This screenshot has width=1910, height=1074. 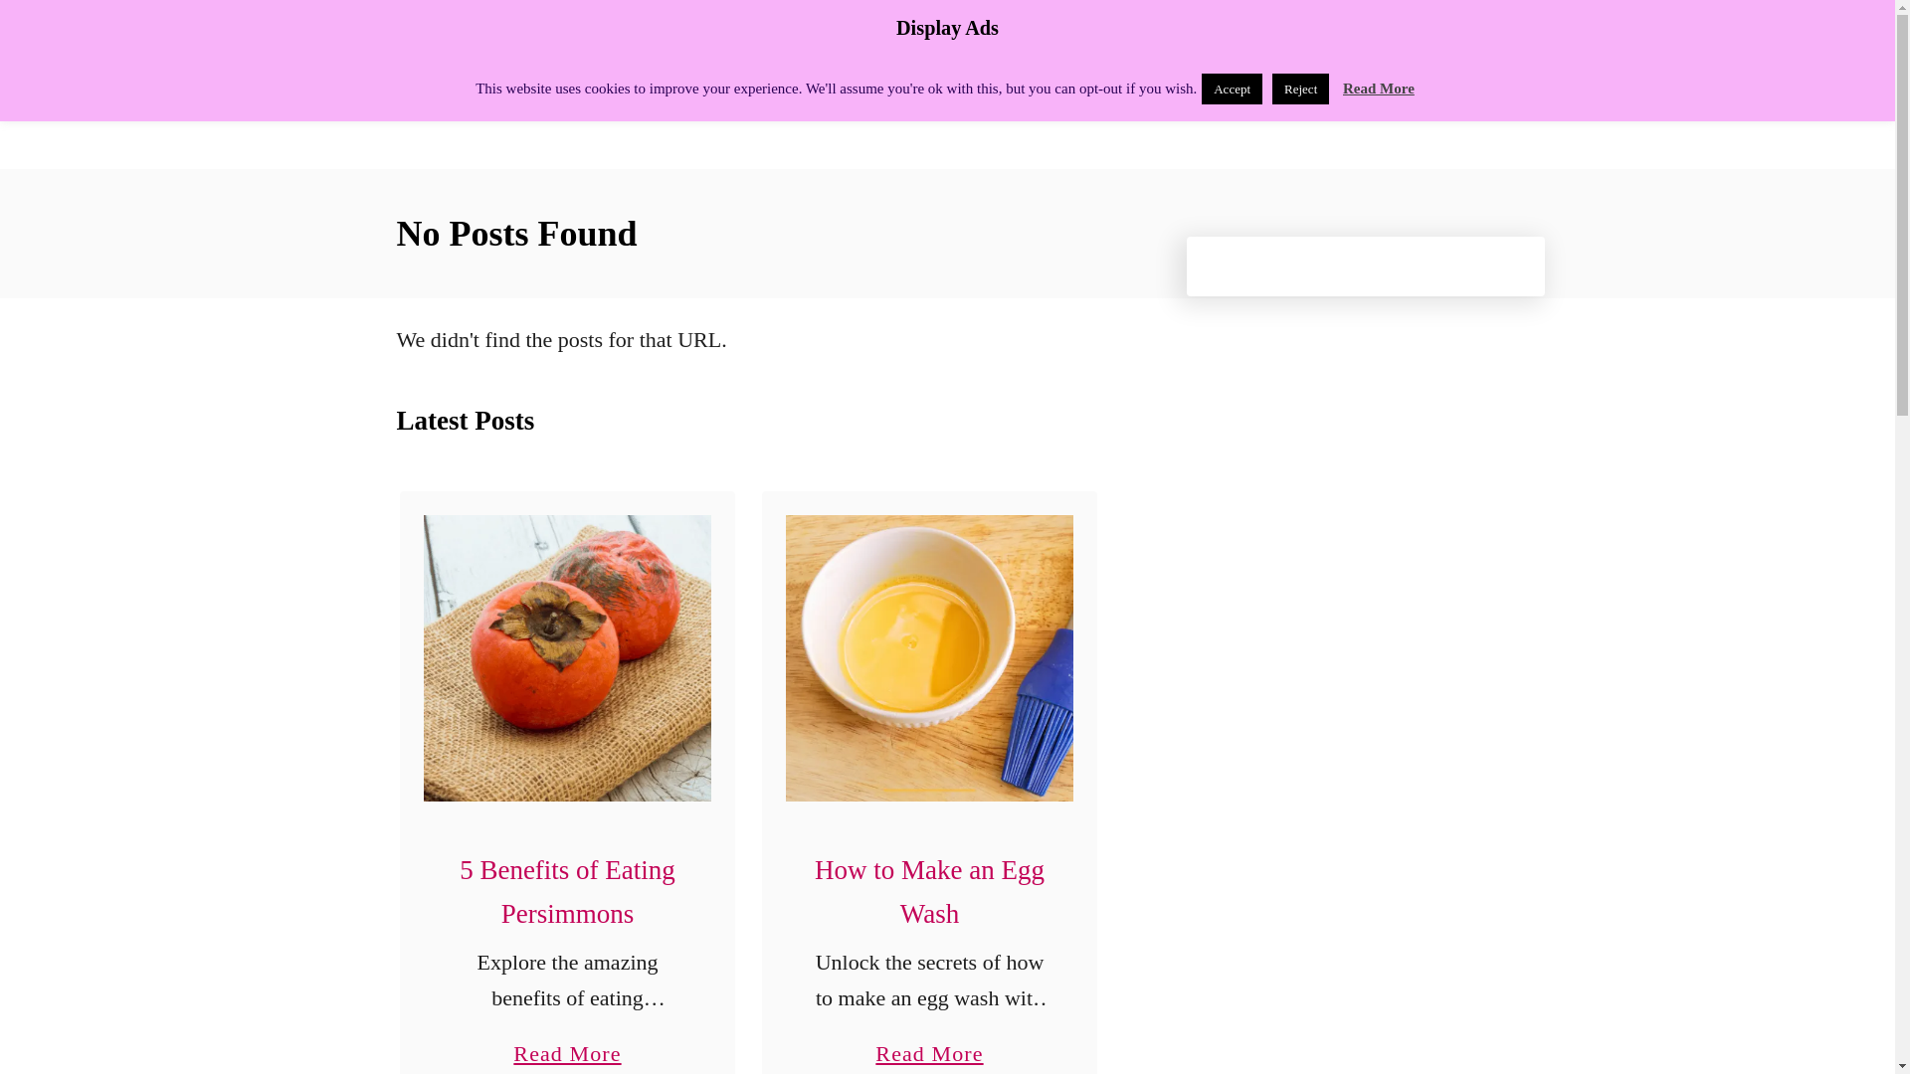 I want to click on Accept, so click(x=1232, y=89).